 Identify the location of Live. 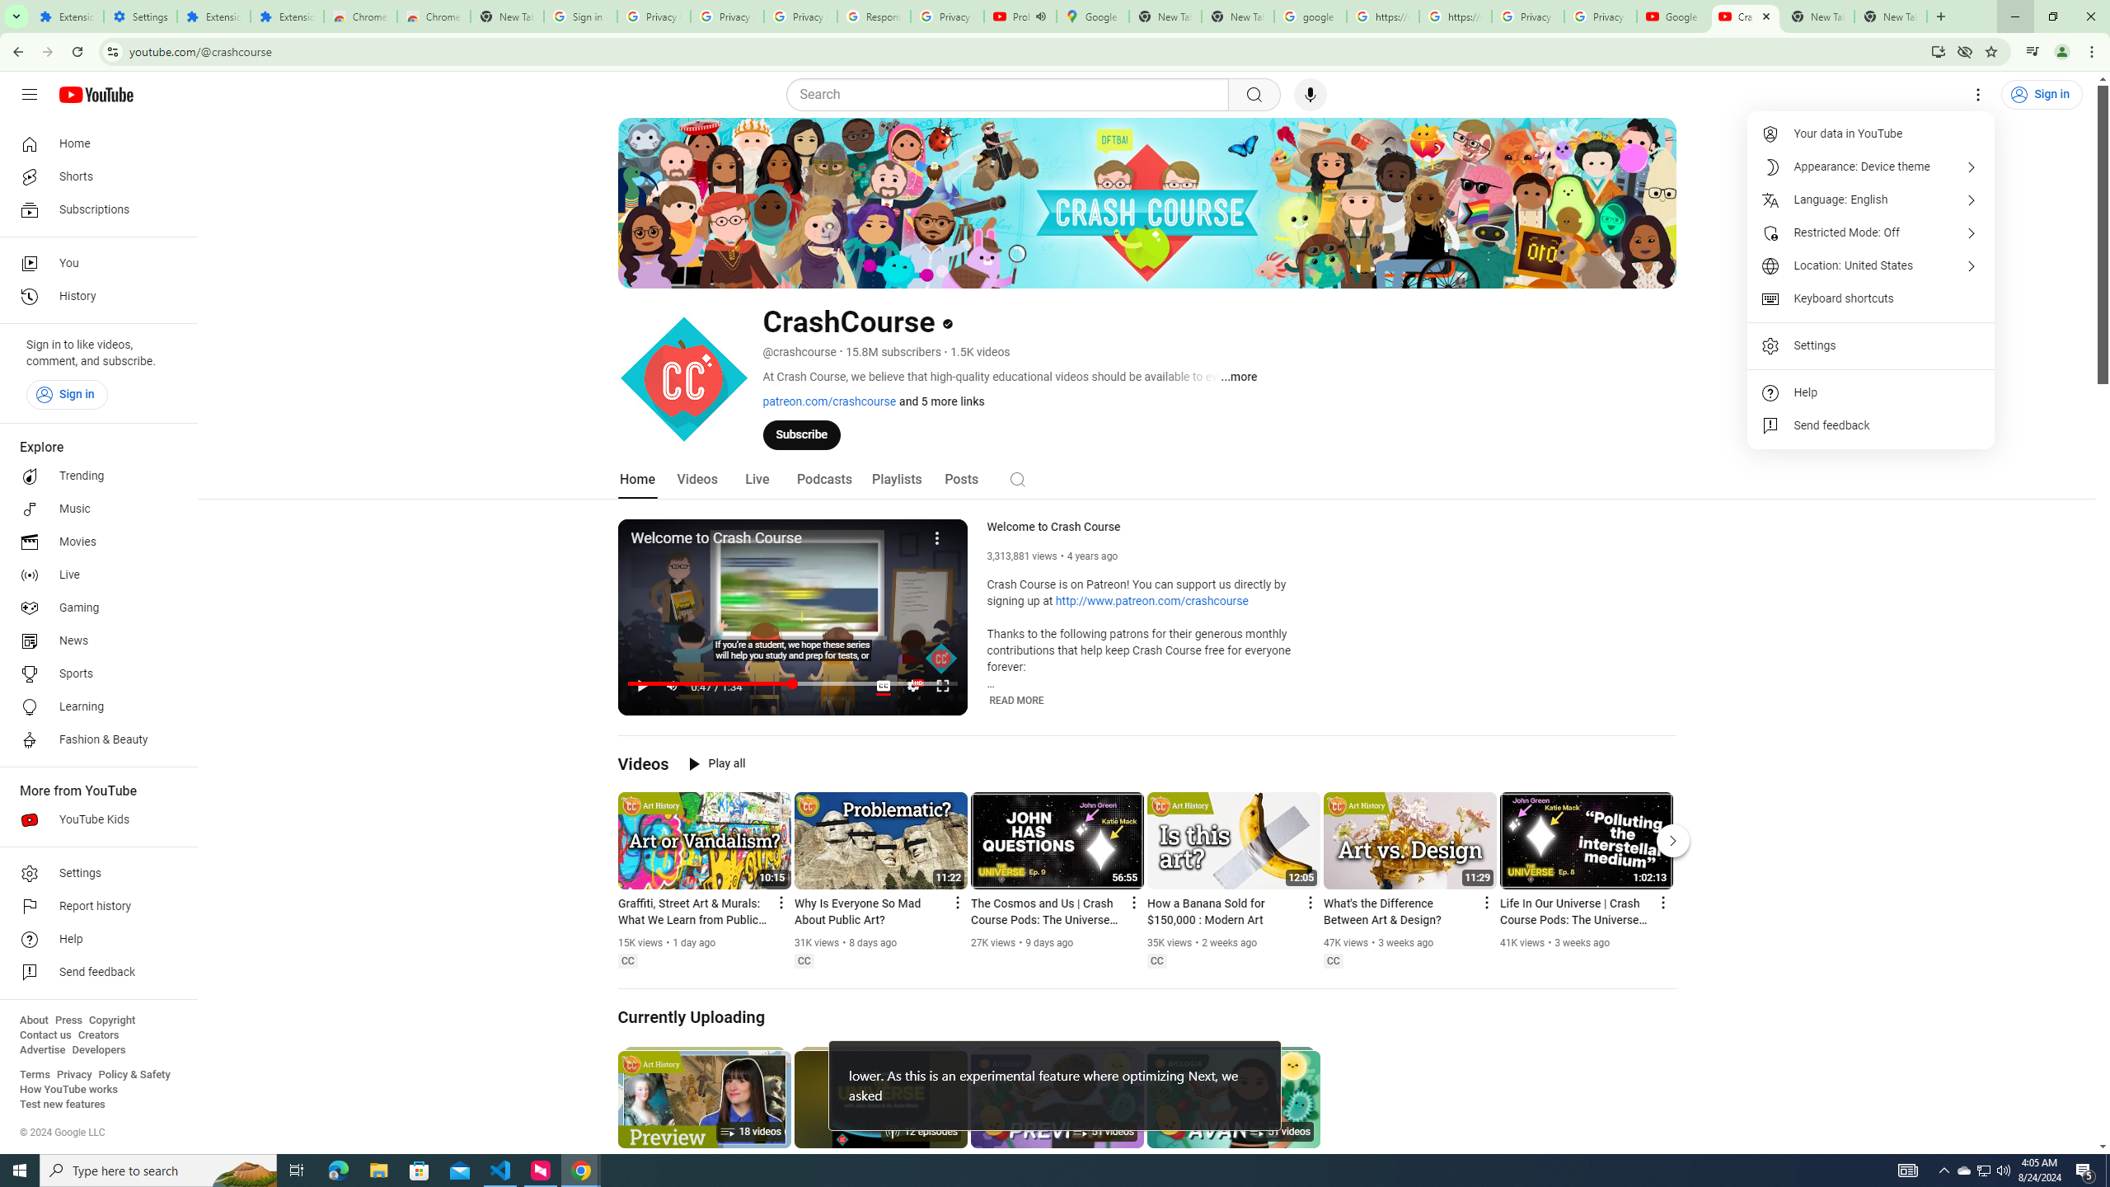
(757, 480).